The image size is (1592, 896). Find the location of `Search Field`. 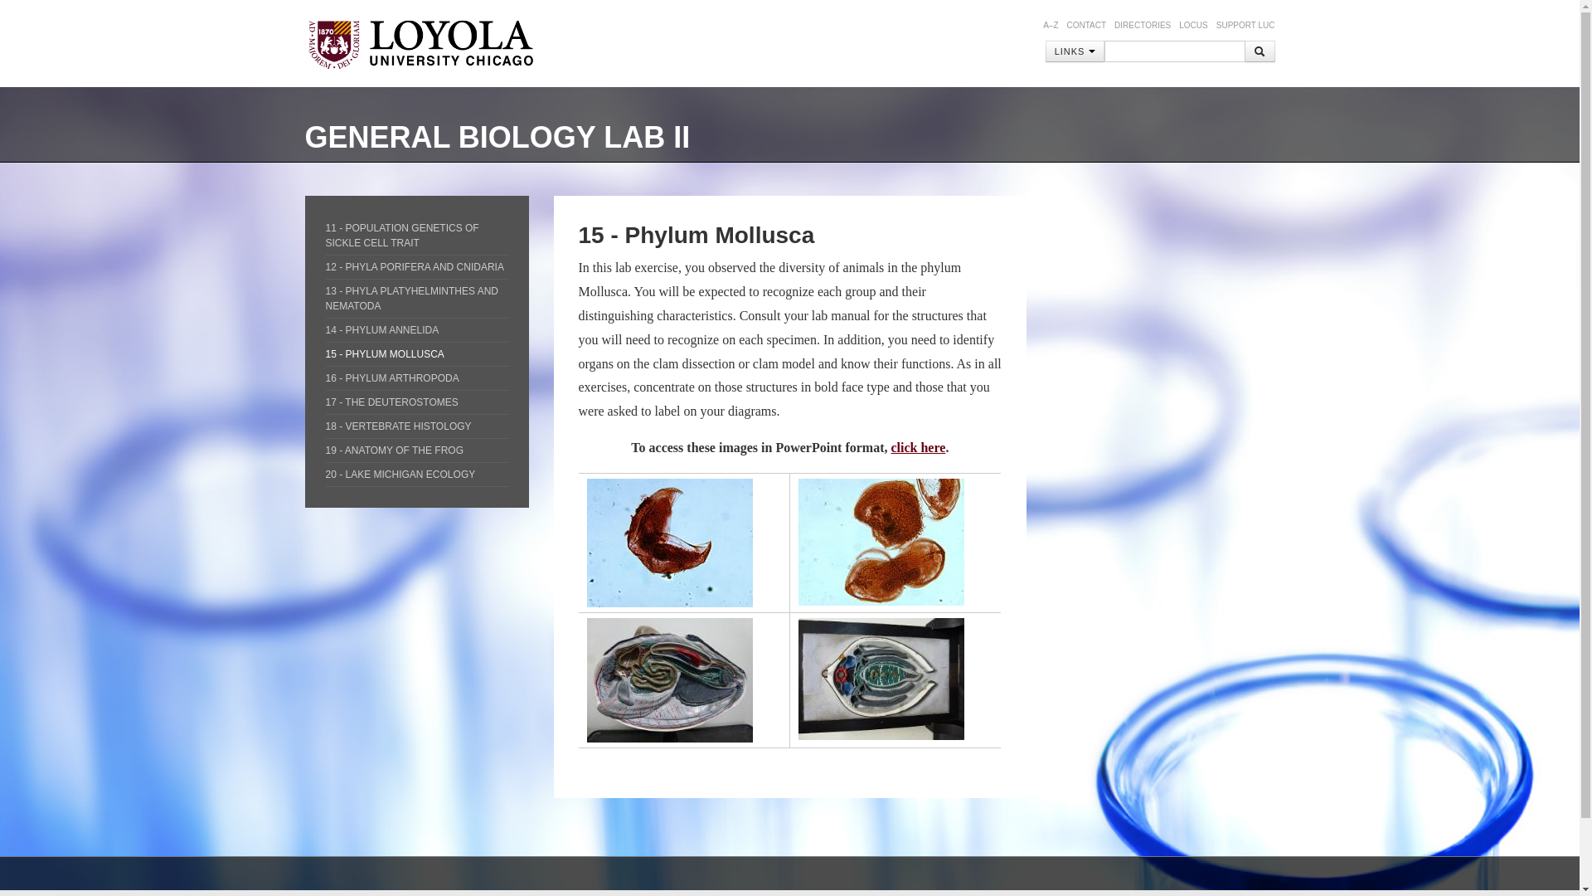

Search Field is located at coordinates (1174, 51).